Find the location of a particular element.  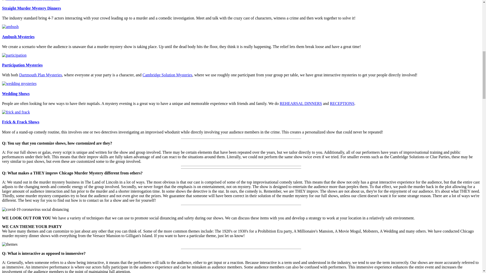

straight murder mystery is located at coordinates (31, 1).